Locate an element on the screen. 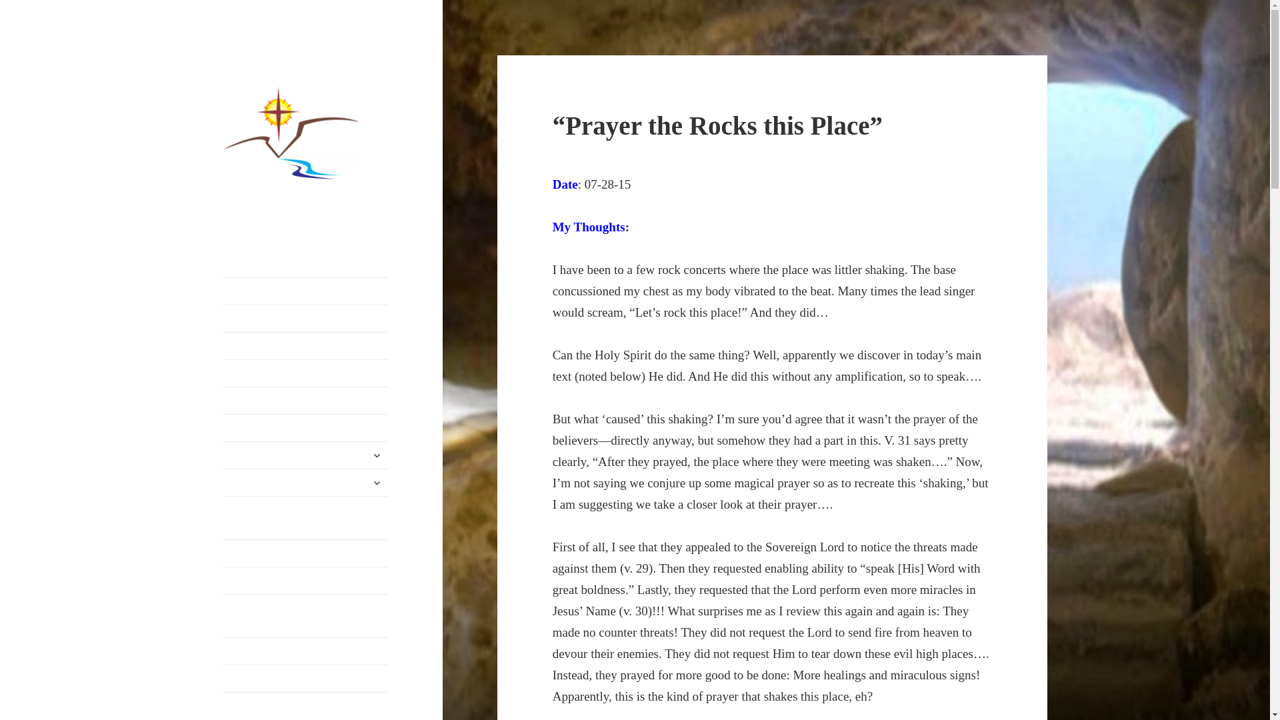 This screenshot has height=720, width=1280. What to Expect When You Get Here is located at coordinates (305, 373).